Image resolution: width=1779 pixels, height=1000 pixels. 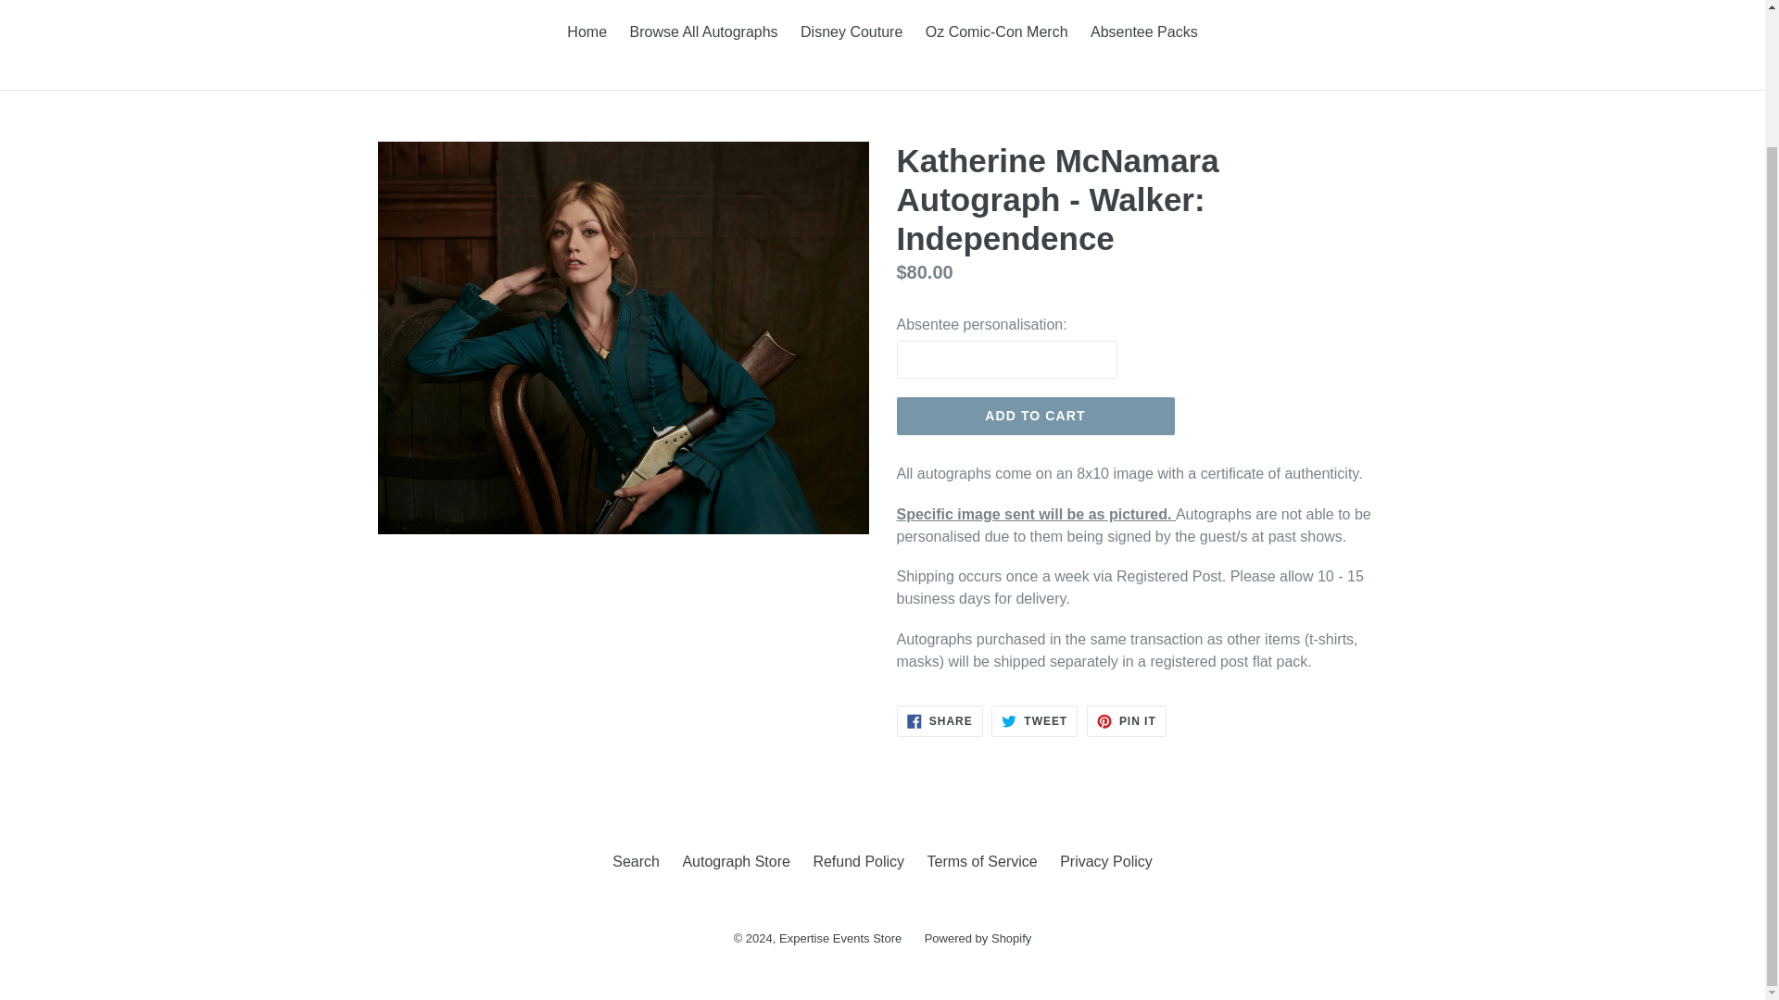 I want to click on Oz Comic-Con Merch, so click(x=1035, y=416).